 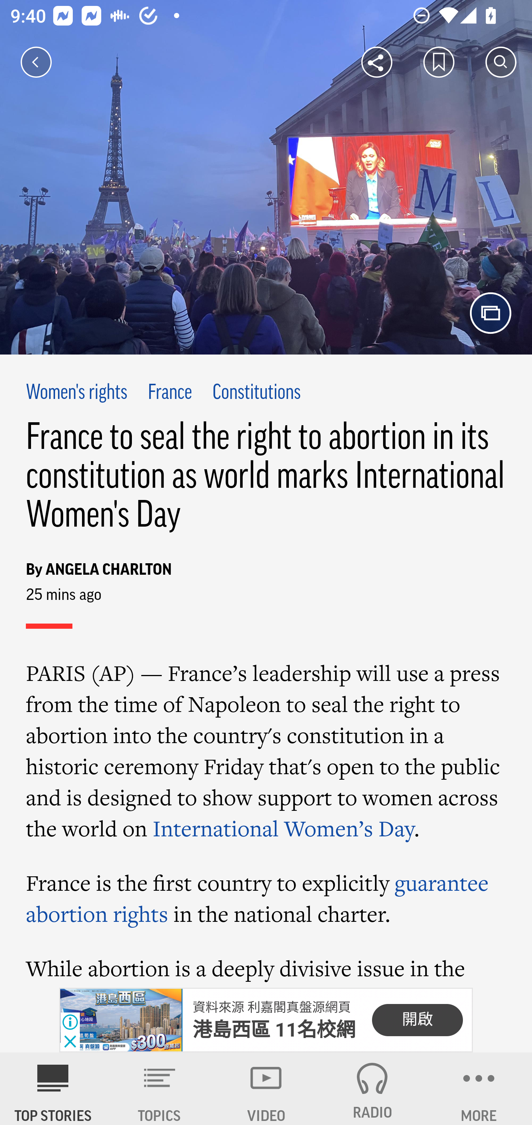 I want to click on TOPICS, so click(x=160, y=1089).